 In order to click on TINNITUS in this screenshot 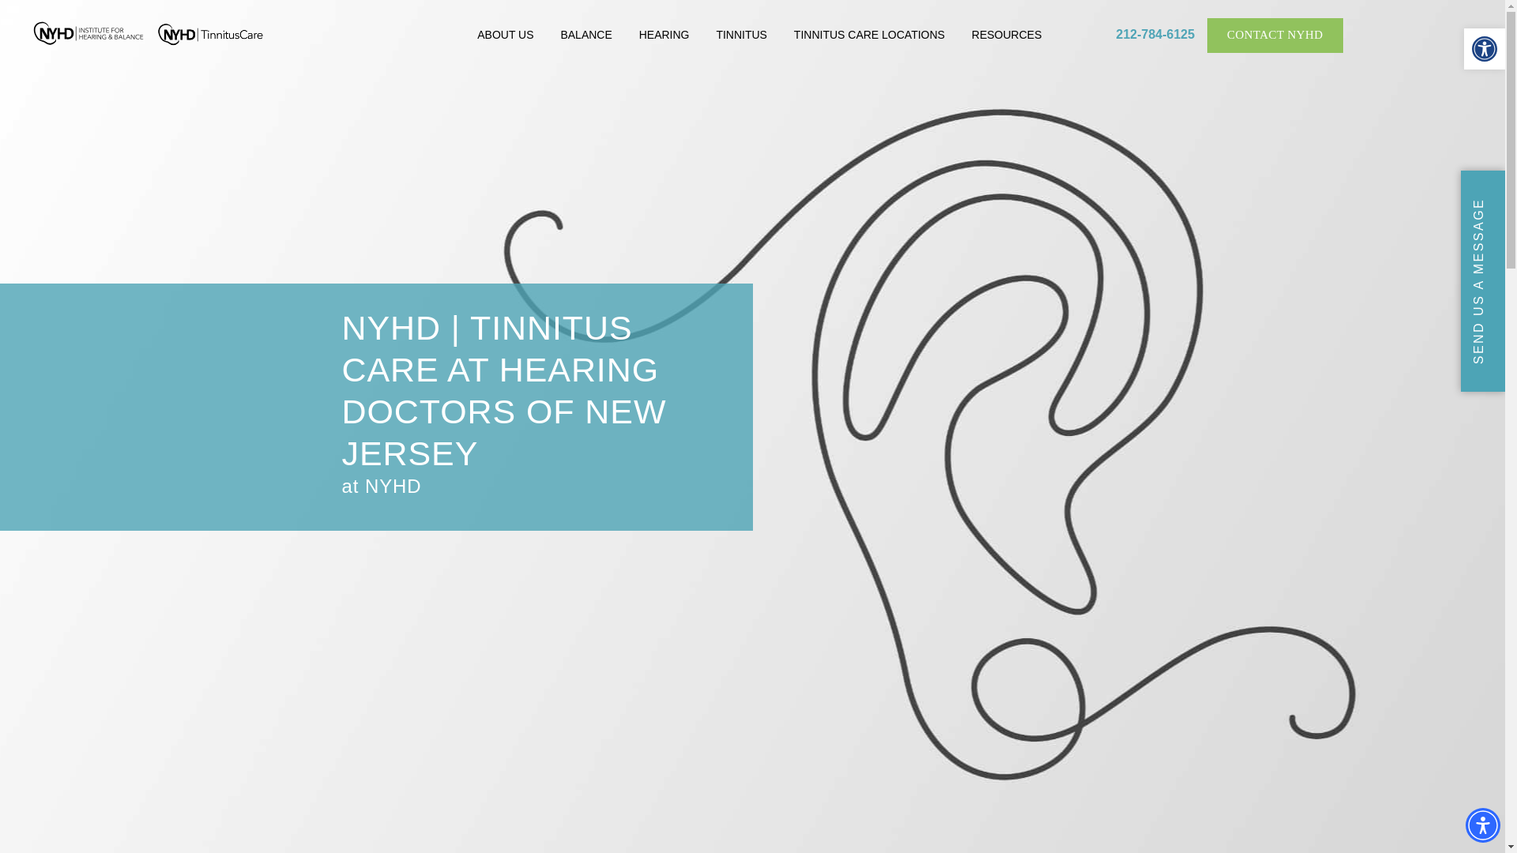, I will do `click(741, 36)`.